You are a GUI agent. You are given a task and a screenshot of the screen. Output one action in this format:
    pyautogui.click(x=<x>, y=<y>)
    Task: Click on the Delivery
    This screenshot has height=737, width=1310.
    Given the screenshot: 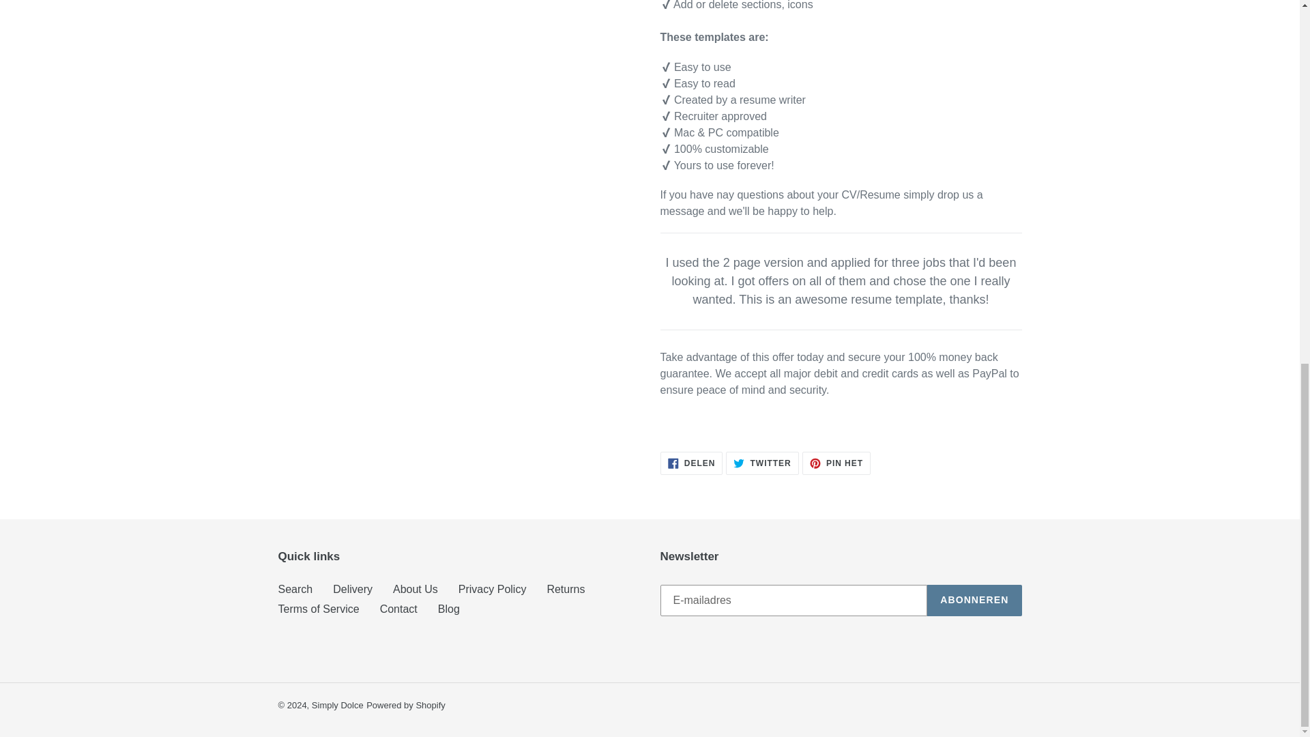 What is the action you would take?
    pyautogui.click(x=352, y=589)
    